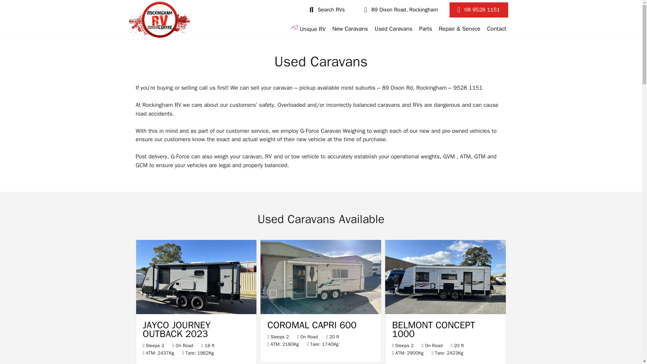 This screenshot has width=647, height=364. Describe the element at coordinates (479, 9) in the screenshot. I see `08 9528 1151` at that location.